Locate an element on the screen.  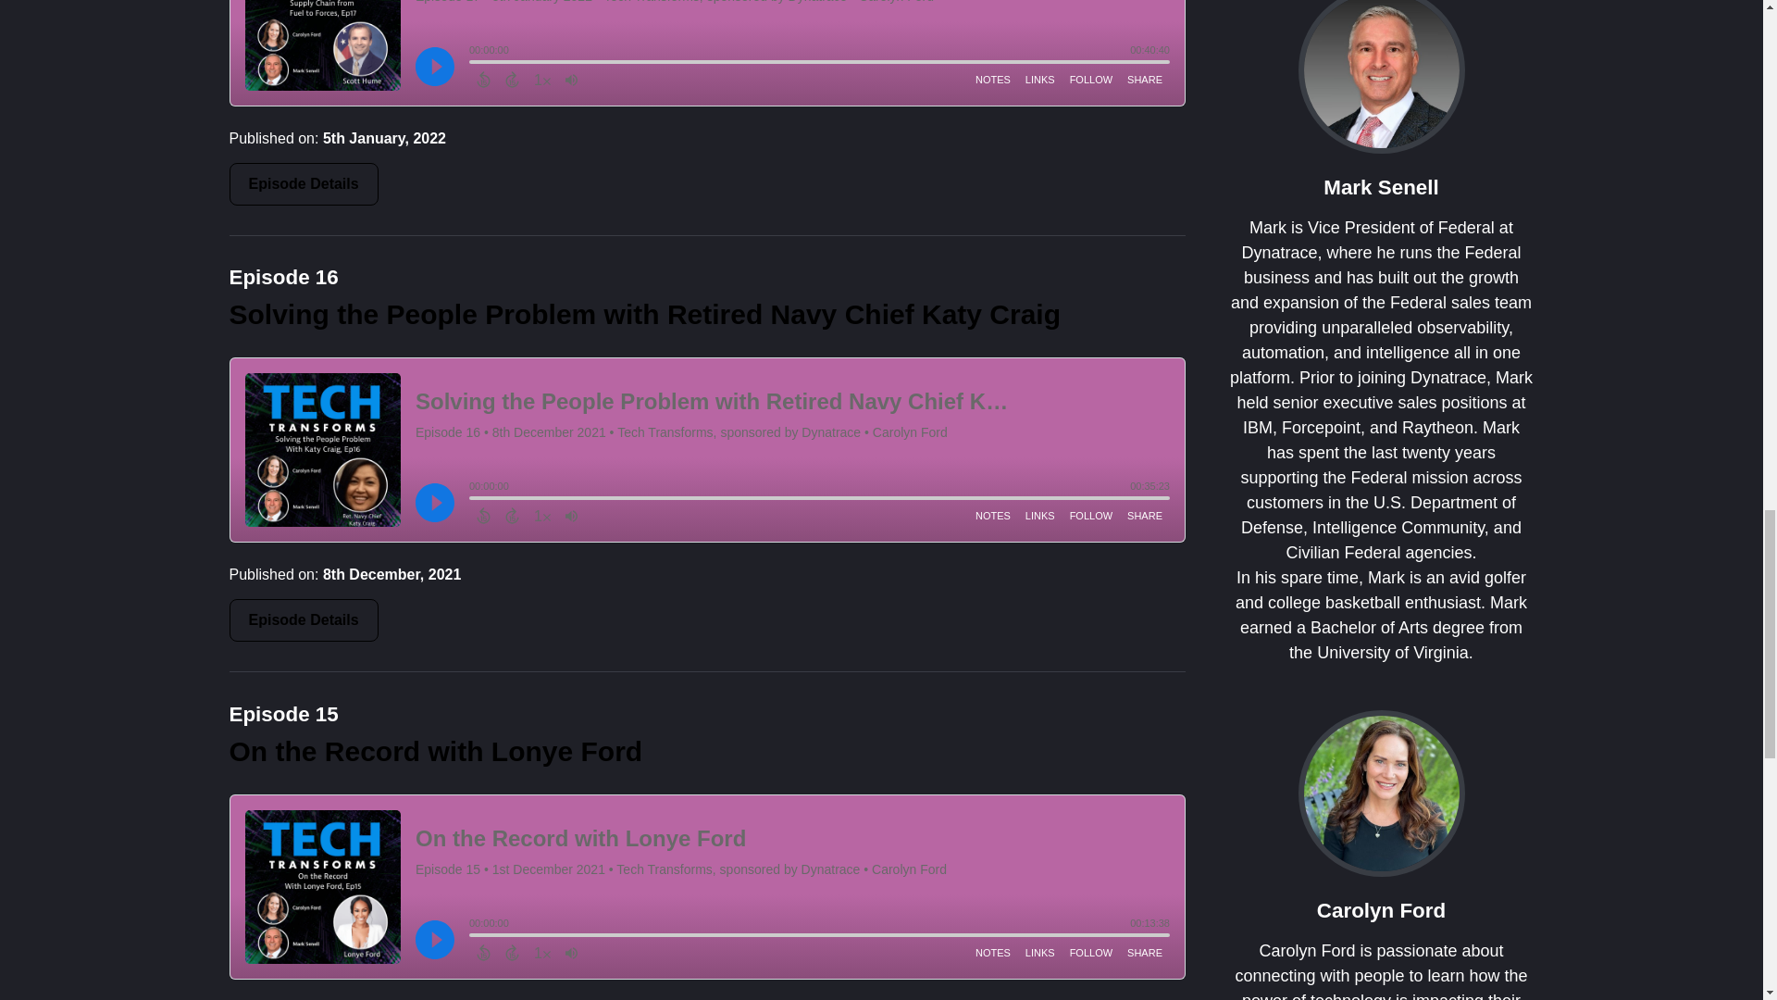
On the Record with Lonye Ford is located at coordinates (436, 751).